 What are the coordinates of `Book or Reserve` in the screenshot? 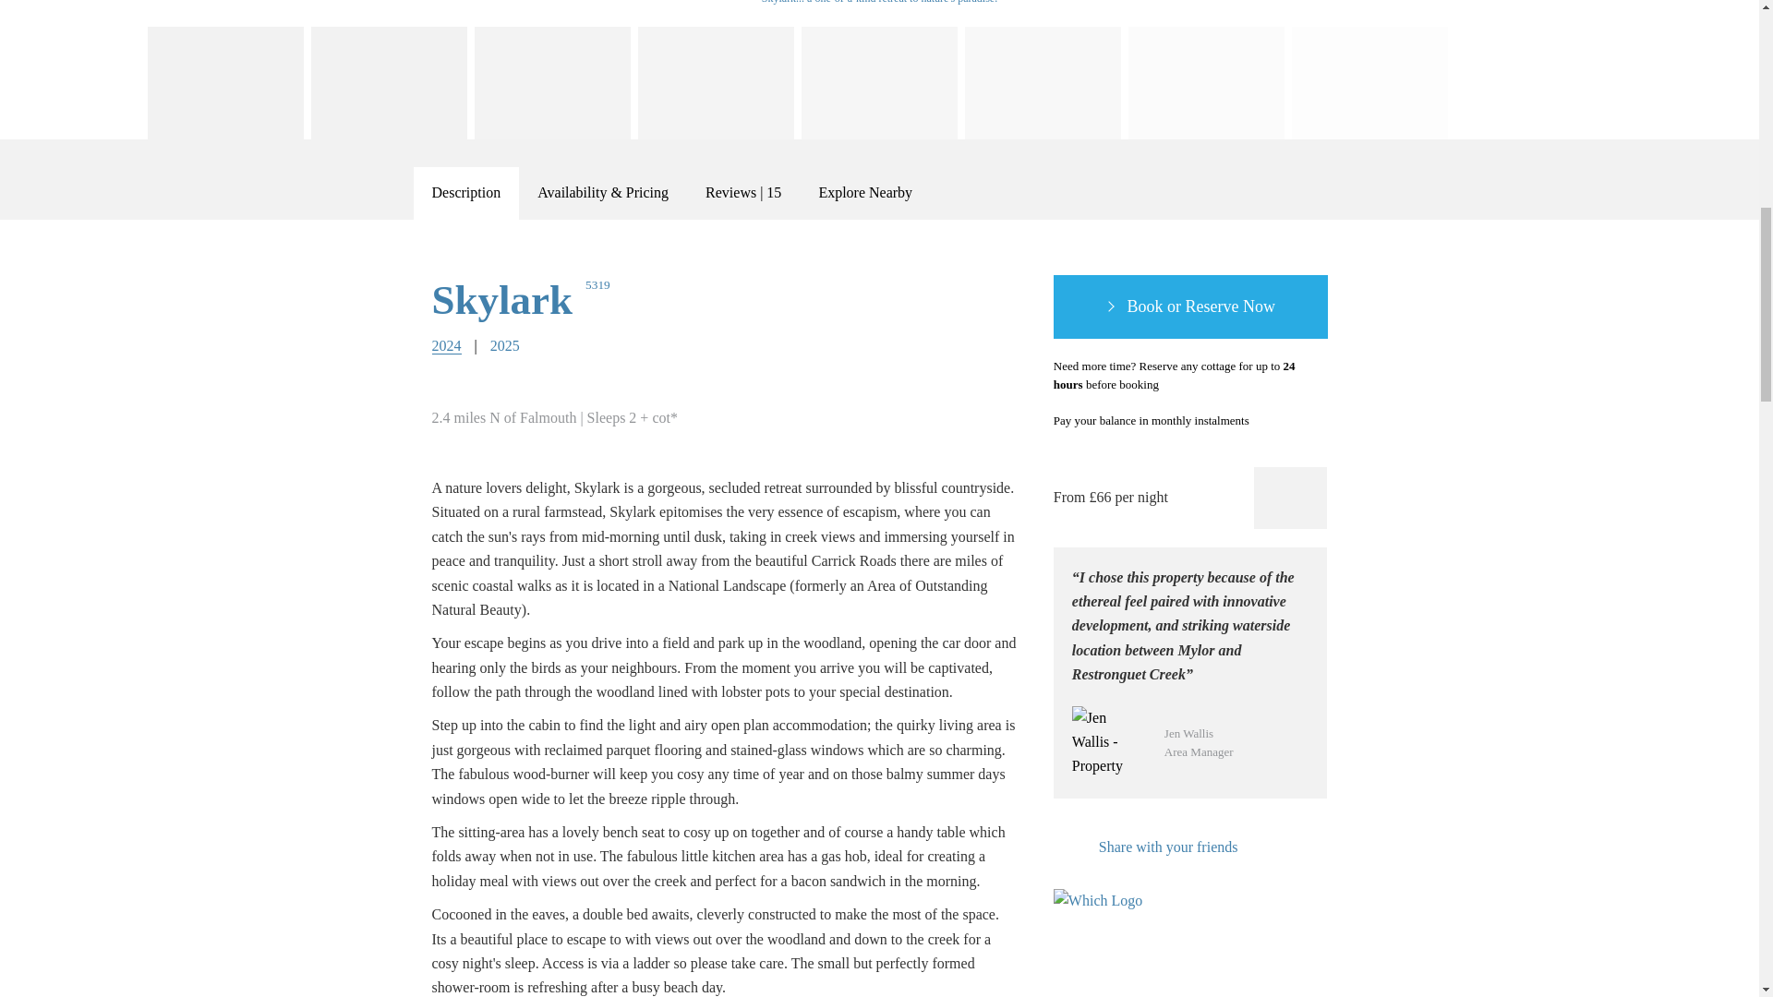 It's located at (1190, 307).